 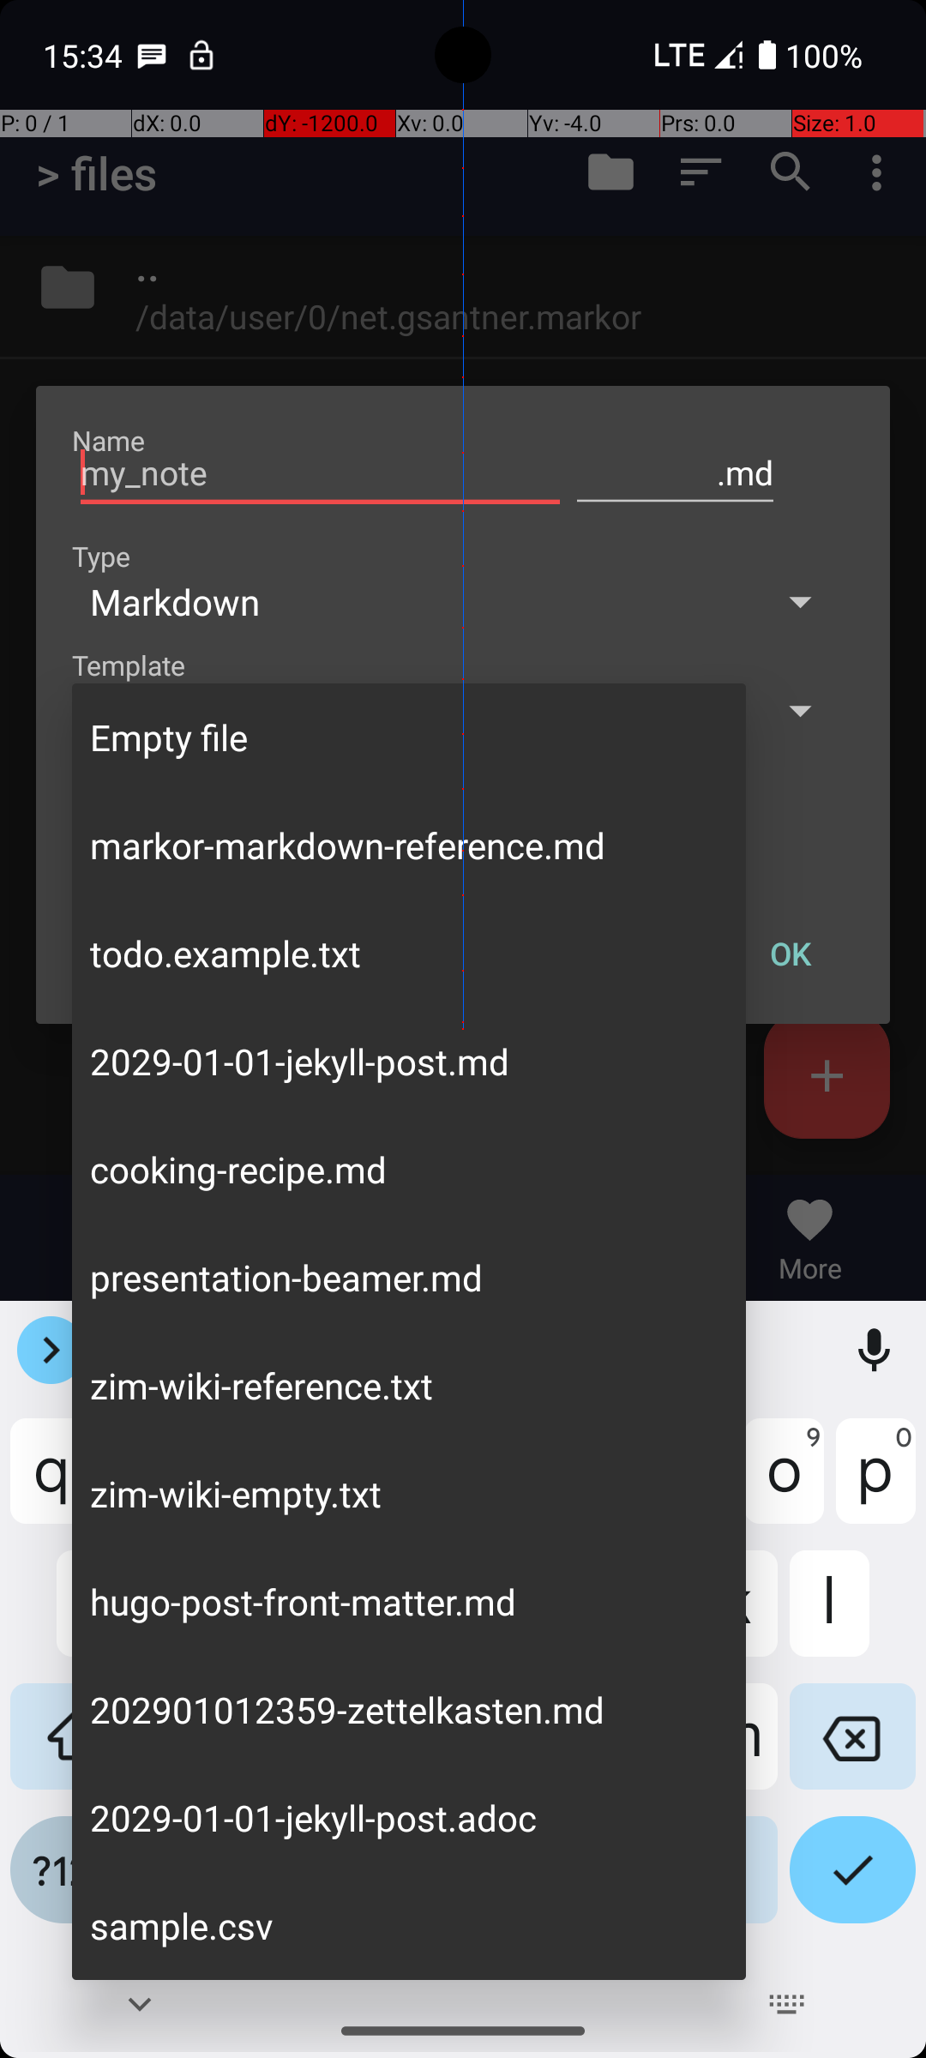 What do you see at coordinates (409, 1386) in the screenshot?
I see `zim-wiki-reference.txt` at bounding box center [409, 1386].